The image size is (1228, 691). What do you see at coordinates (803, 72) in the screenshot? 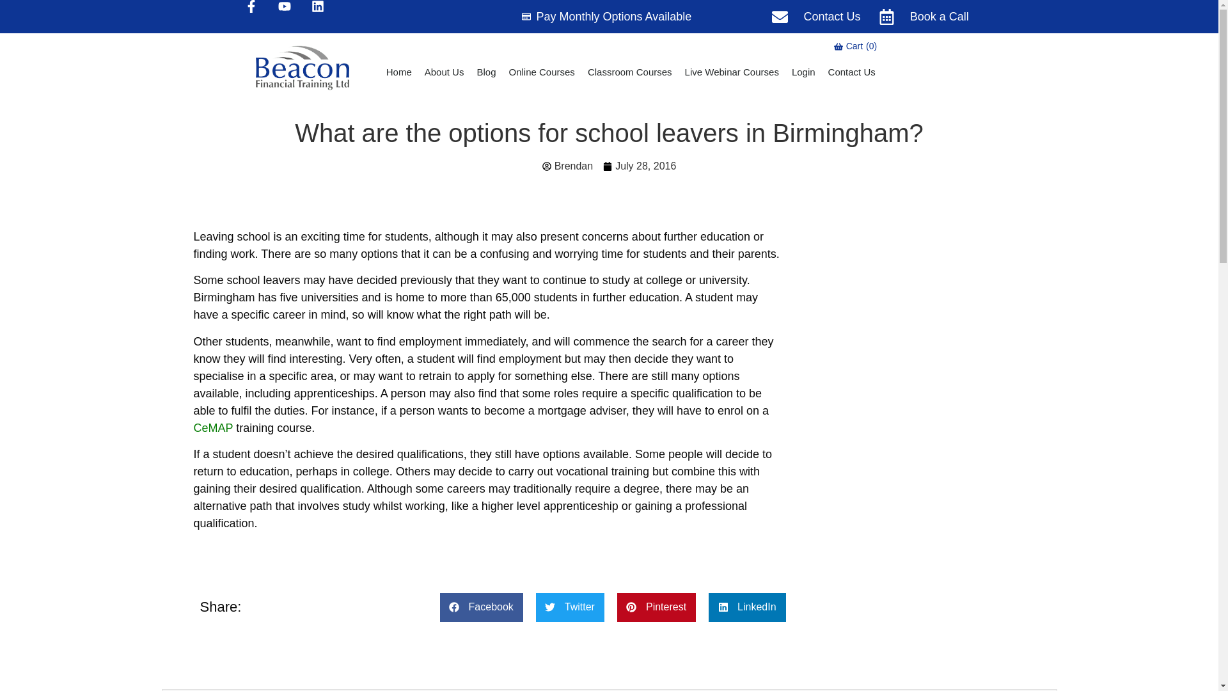
I see `Login` at bounding box center [803, 72].